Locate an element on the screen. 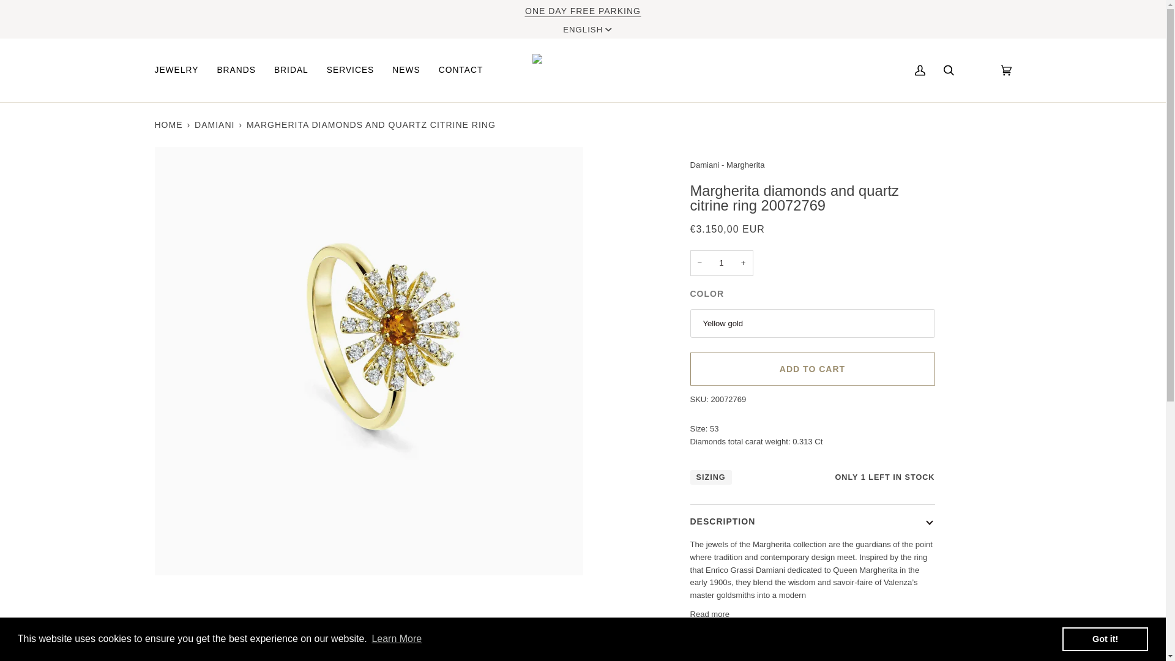 The height and width of the screenshot is (661, 1175). ONE DAY FREE PARKING is located at coordinates (583, 10).